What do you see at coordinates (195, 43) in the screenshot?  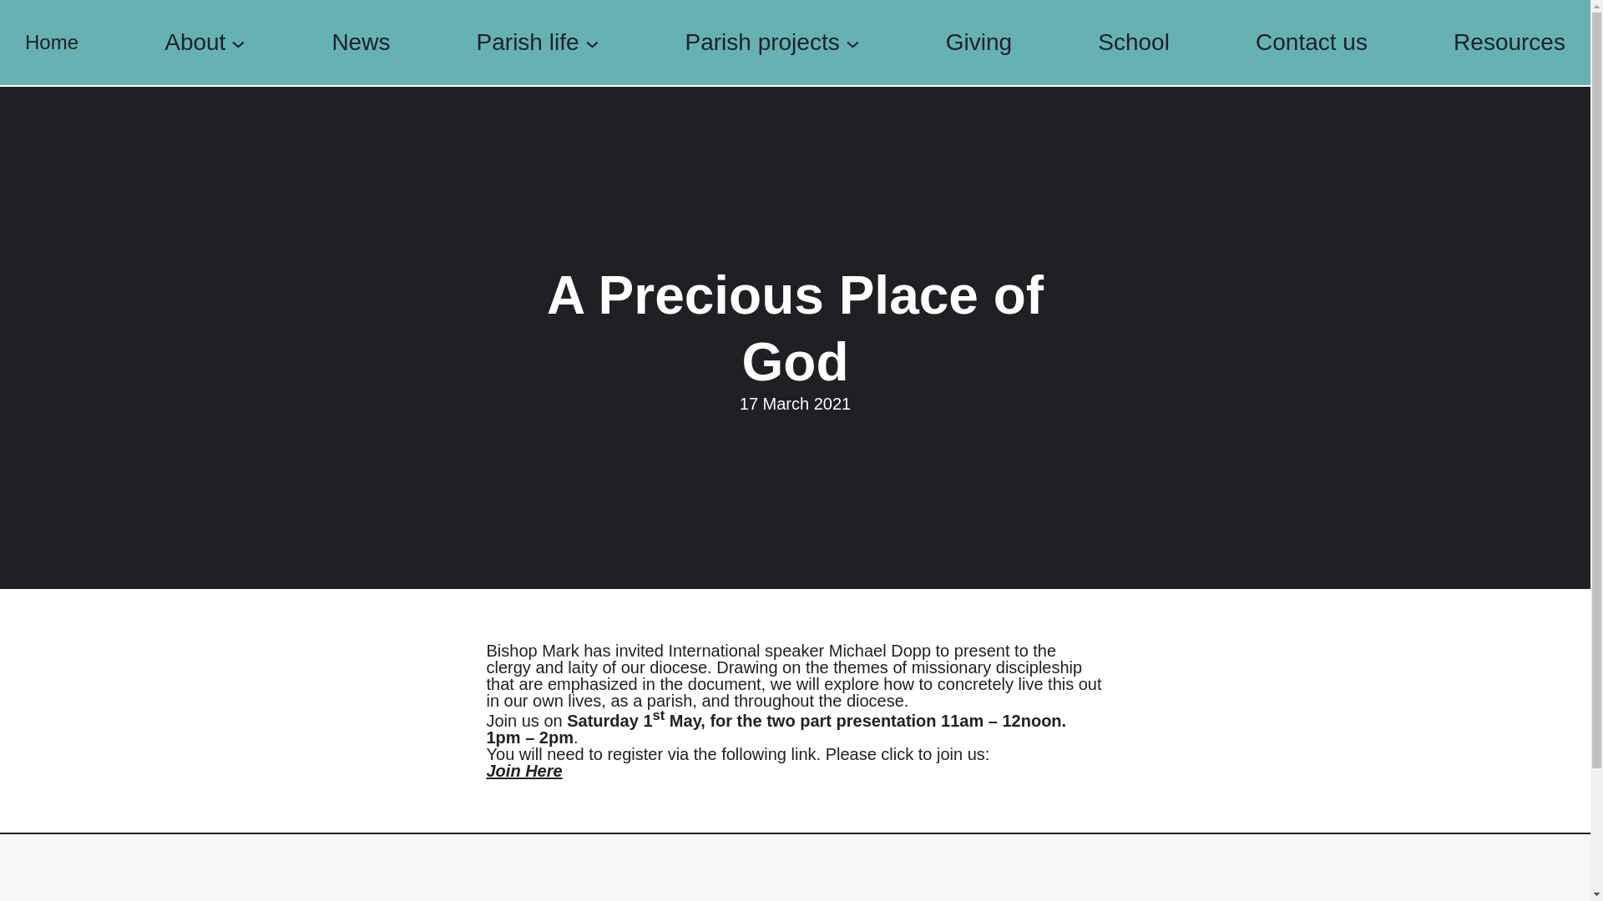 I see `About` at bounding box center [195, 43].